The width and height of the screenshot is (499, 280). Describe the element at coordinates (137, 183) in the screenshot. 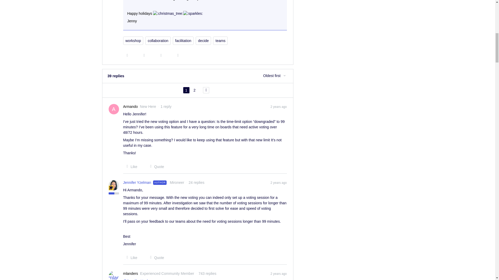

I see `Jennifer Yzelman` at that location.